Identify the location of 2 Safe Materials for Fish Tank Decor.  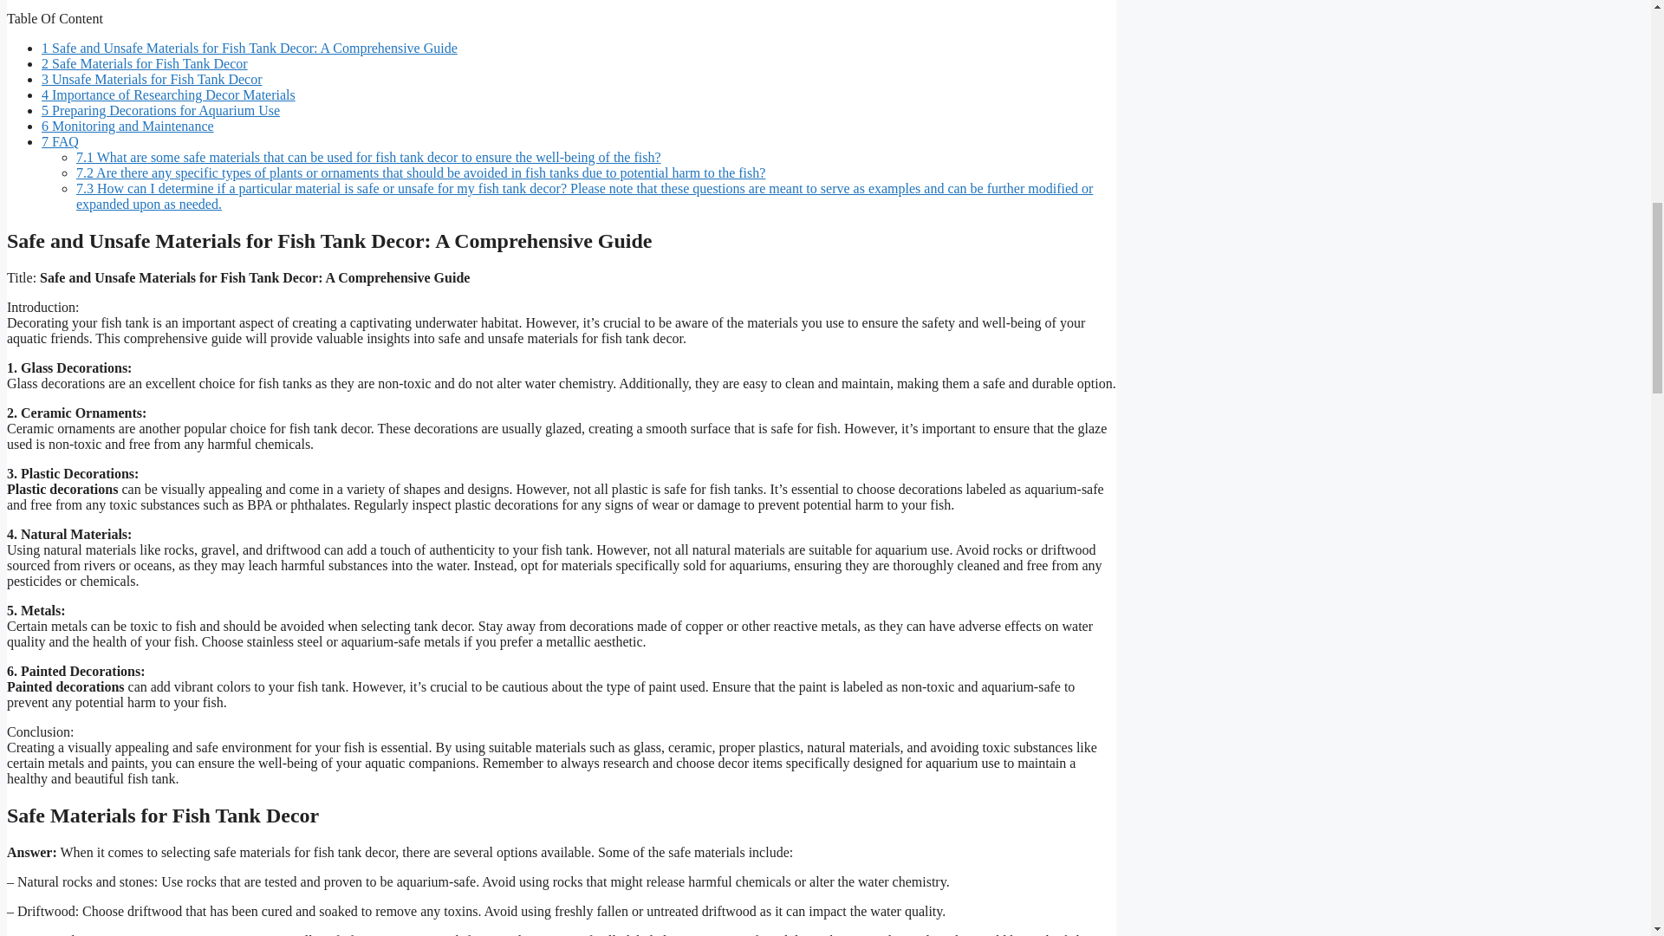
(145, 63).